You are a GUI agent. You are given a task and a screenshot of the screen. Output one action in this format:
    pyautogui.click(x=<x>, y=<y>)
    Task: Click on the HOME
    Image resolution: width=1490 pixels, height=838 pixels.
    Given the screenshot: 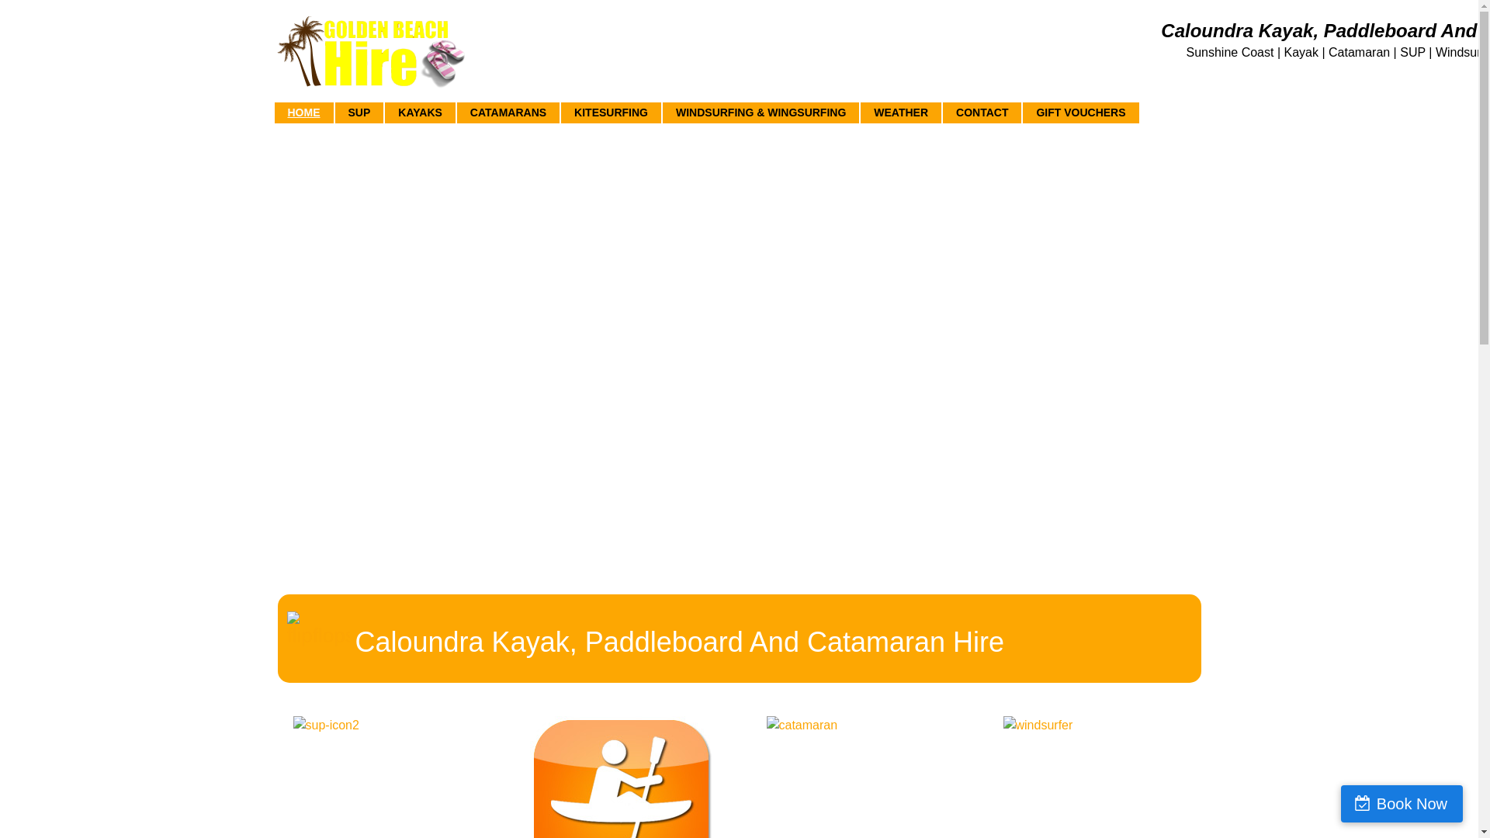 What is the action you would take?
    pyautogui.click(x=304, y=113)
    